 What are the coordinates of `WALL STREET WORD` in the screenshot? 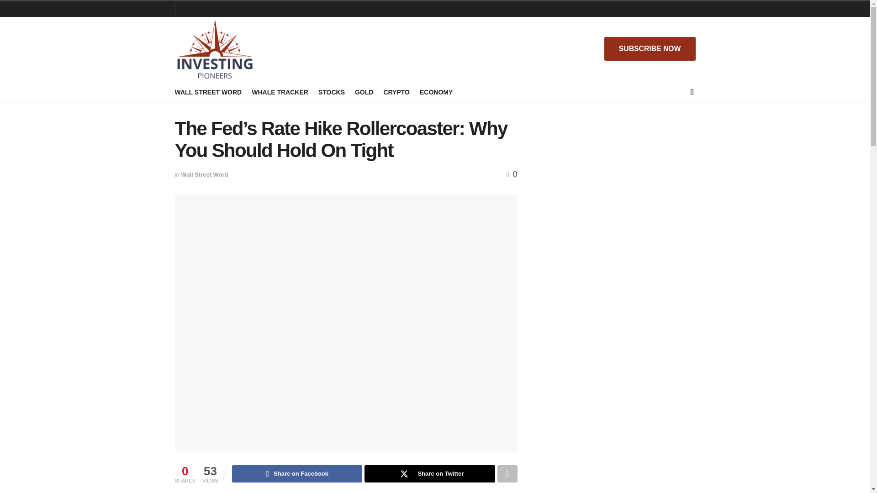 It's located at (208, 92).